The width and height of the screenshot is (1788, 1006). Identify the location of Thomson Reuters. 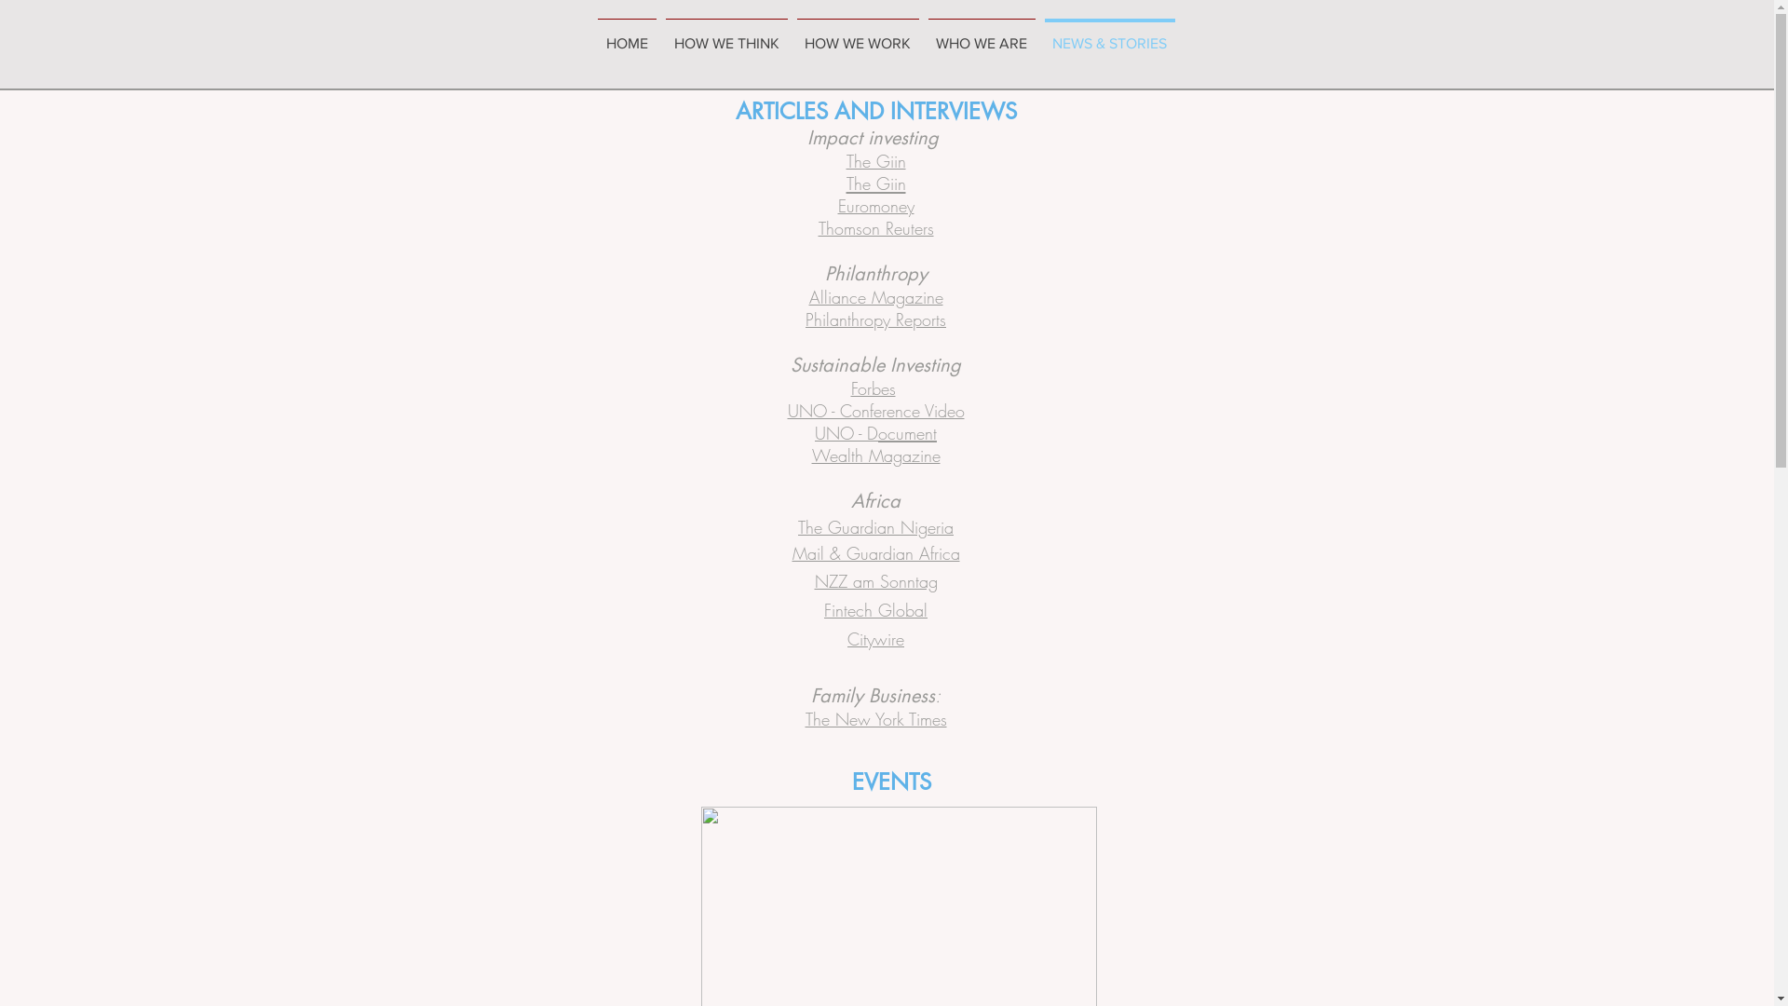
(875, 227).